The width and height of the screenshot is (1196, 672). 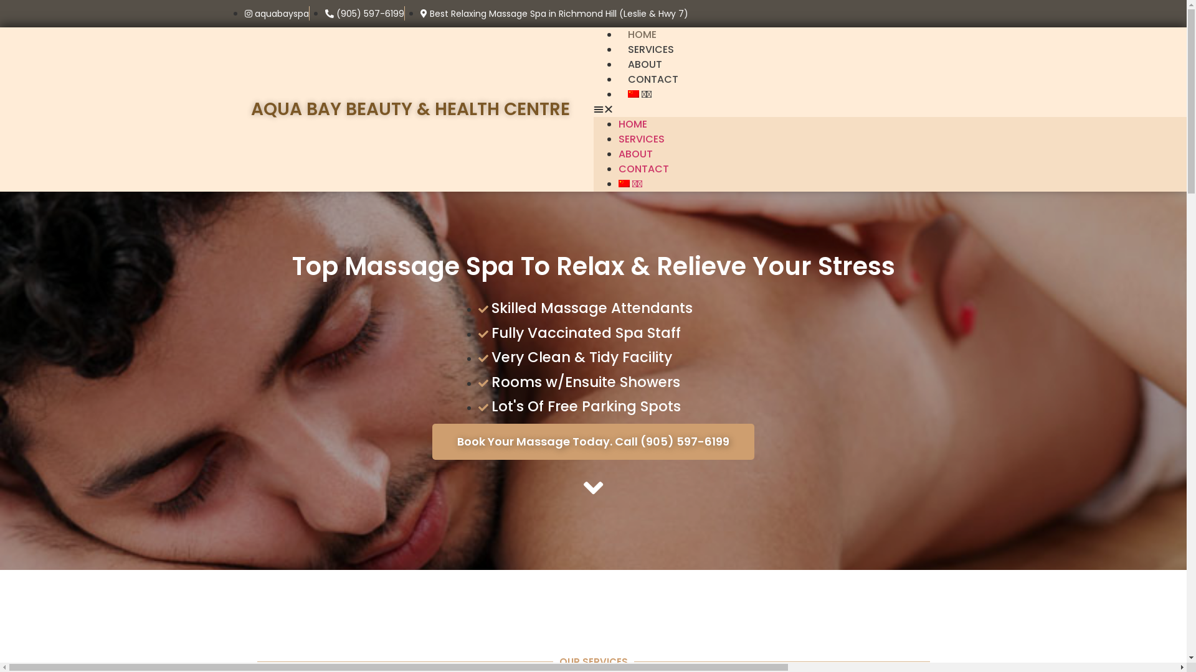 What do you see at coordinates (365, 14) in the screenshot?
I see `(905) 597-6199` at bounding box center [365, 14].